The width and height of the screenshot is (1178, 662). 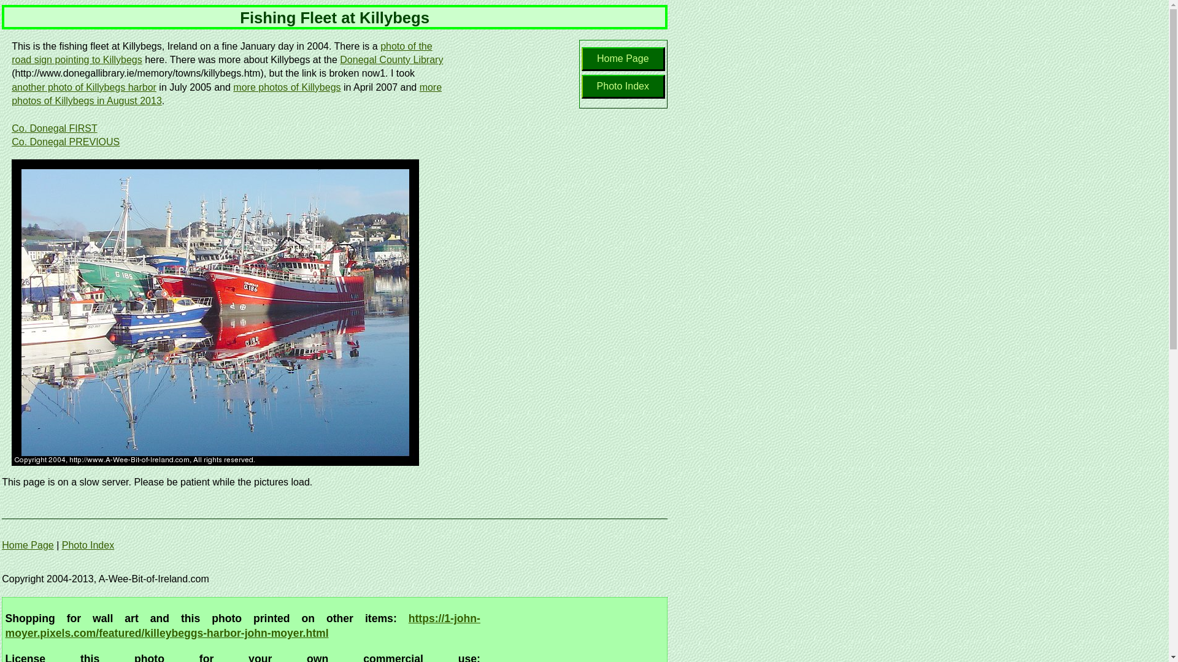 What do you see at coordinates (623, 59) in the screenshot?
I see `Home Page` at bounding box center [623, 59].